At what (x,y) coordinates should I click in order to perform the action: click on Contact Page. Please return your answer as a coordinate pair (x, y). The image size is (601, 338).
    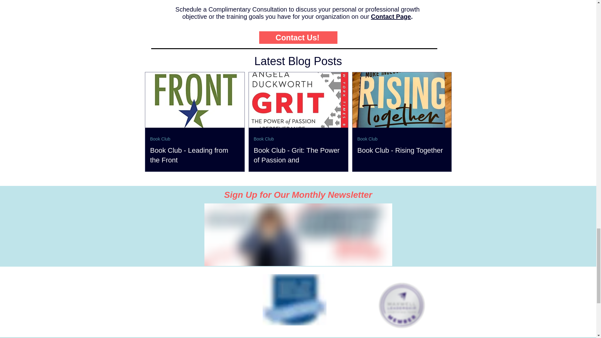
    Looking at the image, I should click on (391, 16).